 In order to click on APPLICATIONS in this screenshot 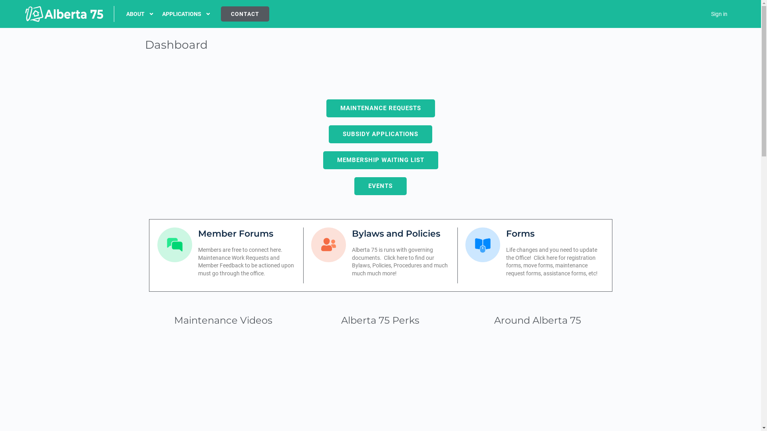, I will do `click(187, 14)`.